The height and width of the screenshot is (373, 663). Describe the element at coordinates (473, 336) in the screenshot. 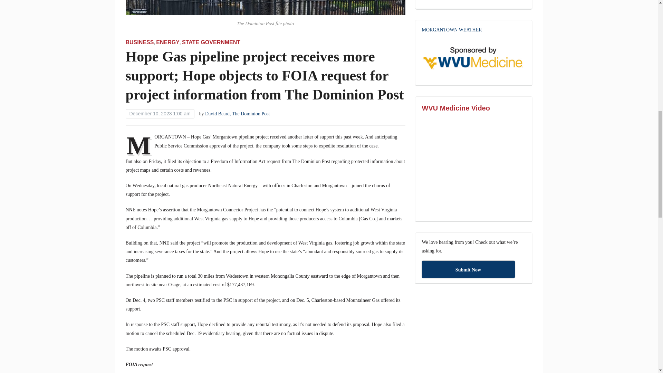

I see `3rd party ad content` at that location.